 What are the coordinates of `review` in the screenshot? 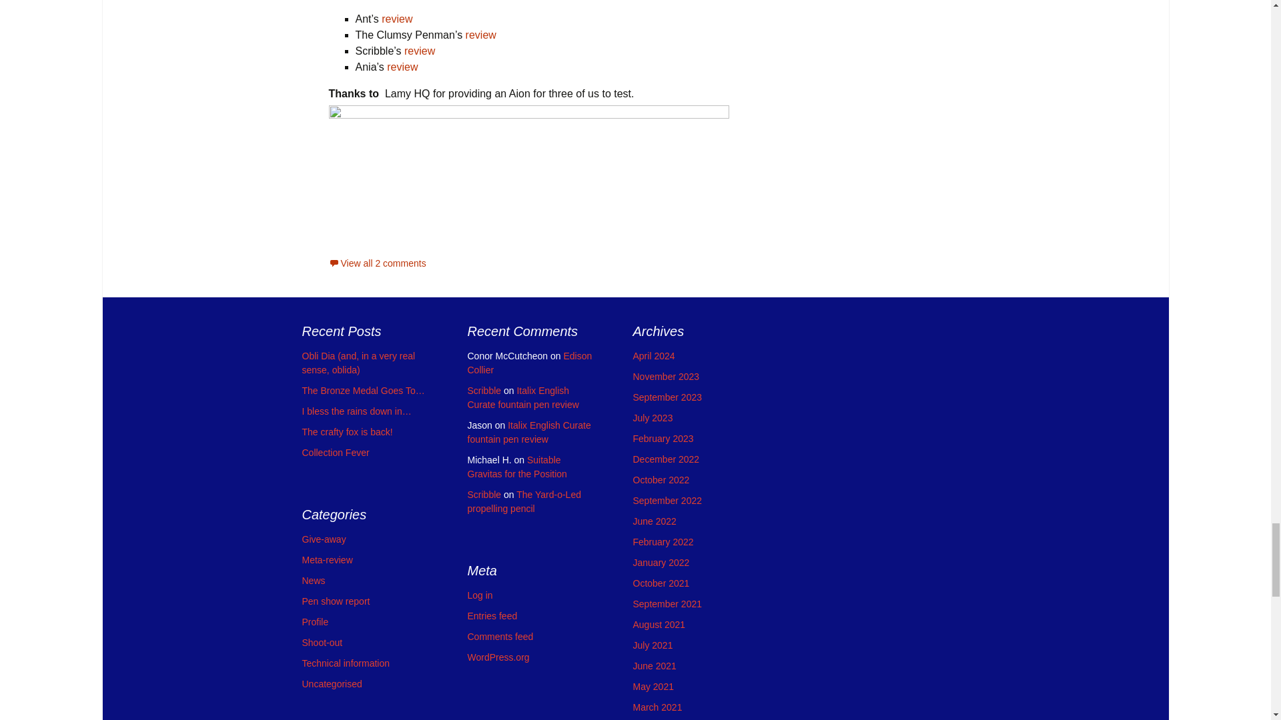 It's located at (481, 35).